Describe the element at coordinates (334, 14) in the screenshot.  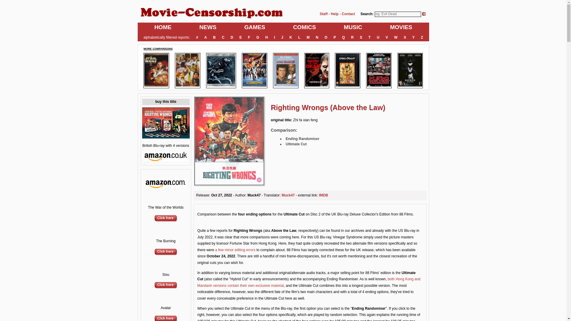
I see `Help` at that location.